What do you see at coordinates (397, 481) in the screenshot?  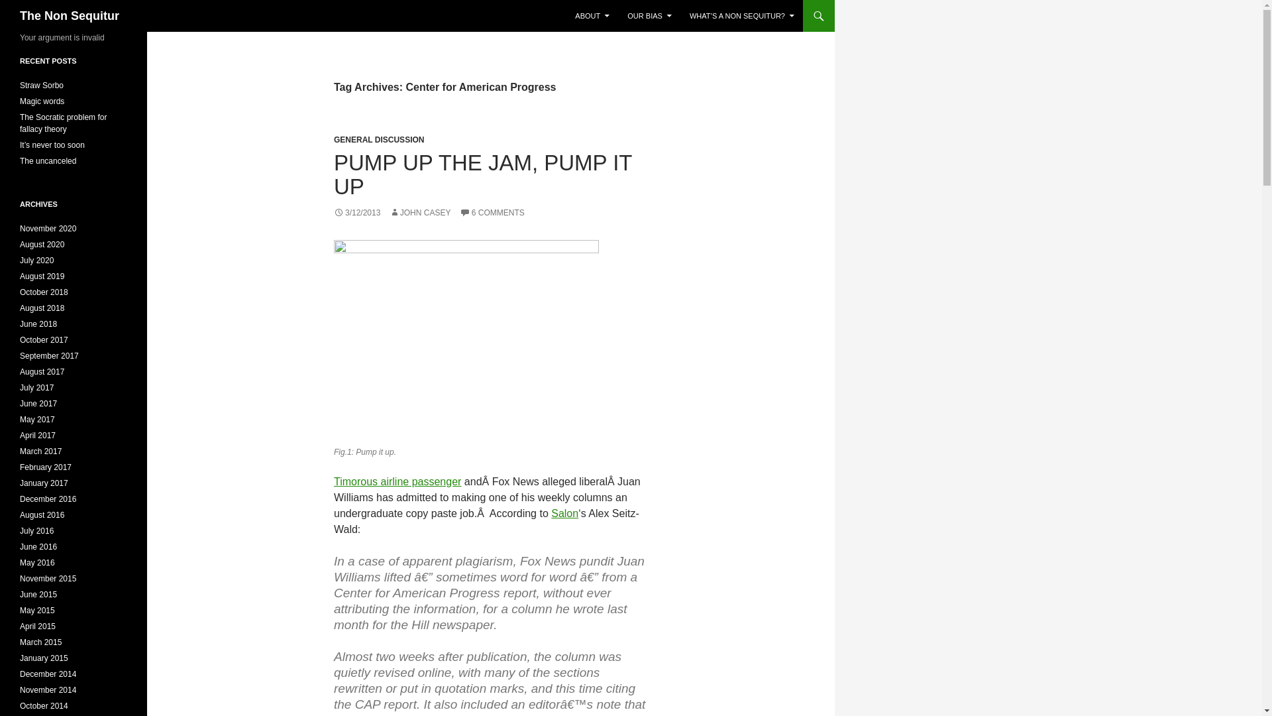 I see `Timorous airline passenger` at bounding box center [397, 481].